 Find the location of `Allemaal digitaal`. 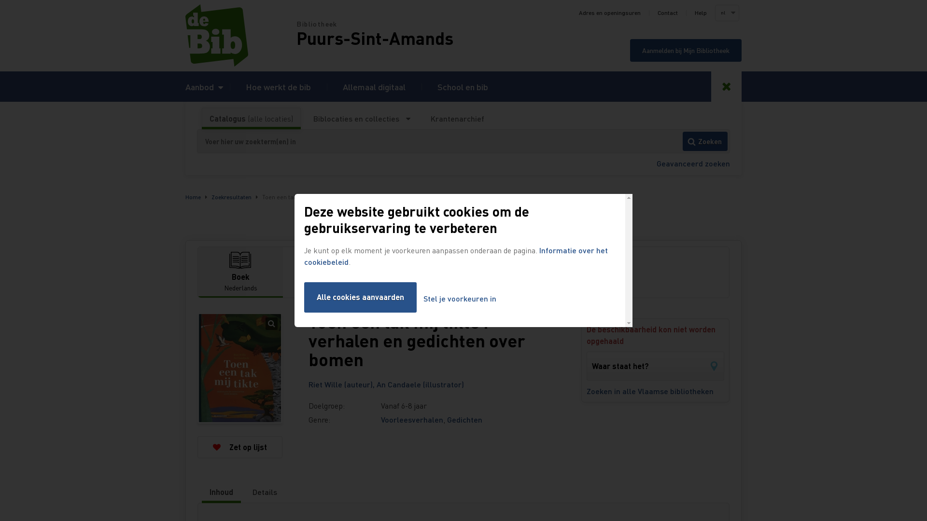

Allemaal digitaal is located at coordinates (374, 87).